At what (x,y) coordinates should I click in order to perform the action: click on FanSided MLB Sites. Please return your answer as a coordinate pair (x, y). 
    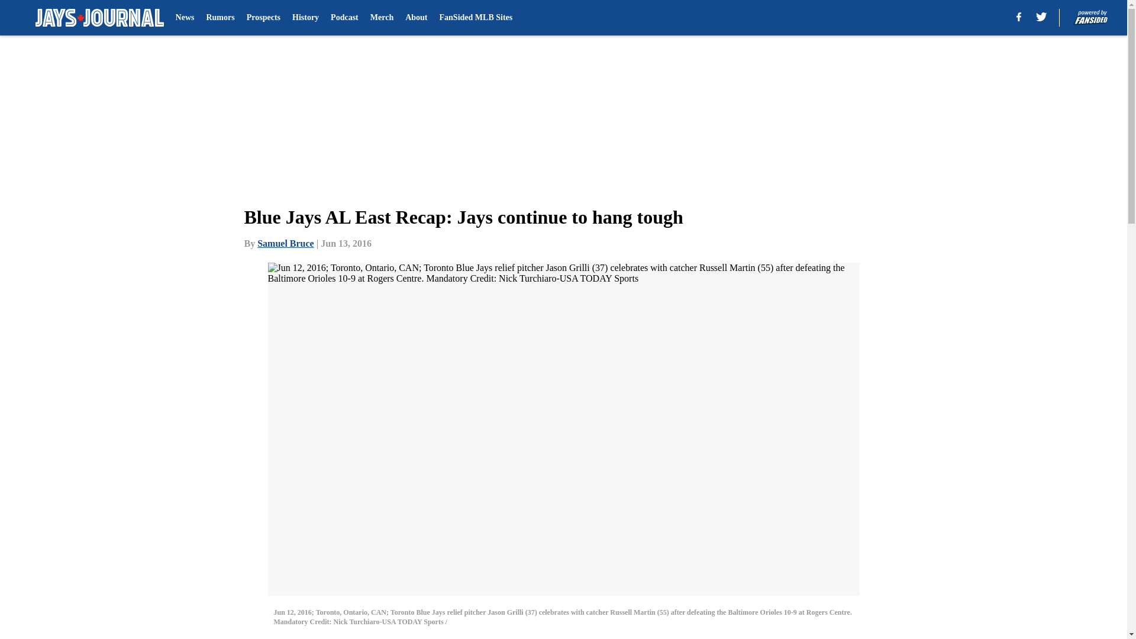
    Looking at the image, I should click on (476, 18).